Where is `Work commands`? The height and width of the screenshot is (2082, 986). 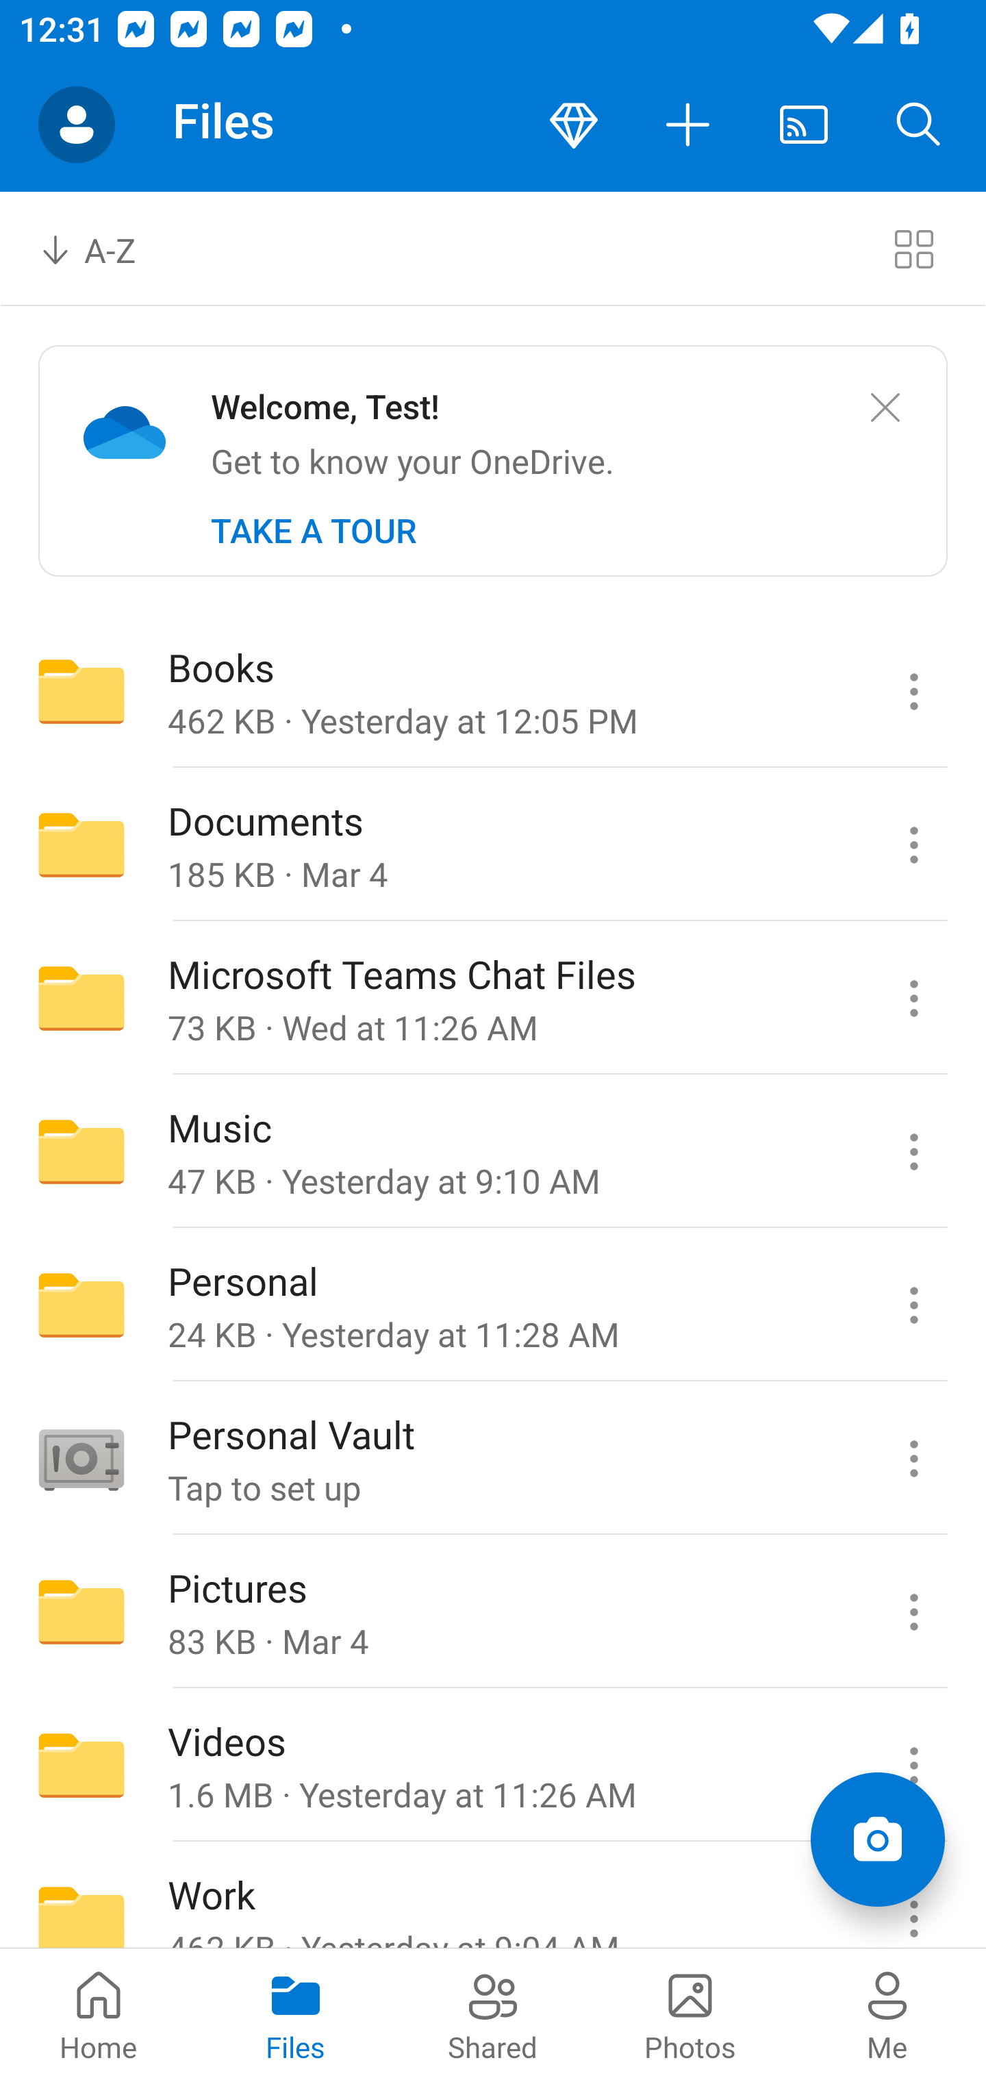 Work commands is located at coordinates (913, 1896).